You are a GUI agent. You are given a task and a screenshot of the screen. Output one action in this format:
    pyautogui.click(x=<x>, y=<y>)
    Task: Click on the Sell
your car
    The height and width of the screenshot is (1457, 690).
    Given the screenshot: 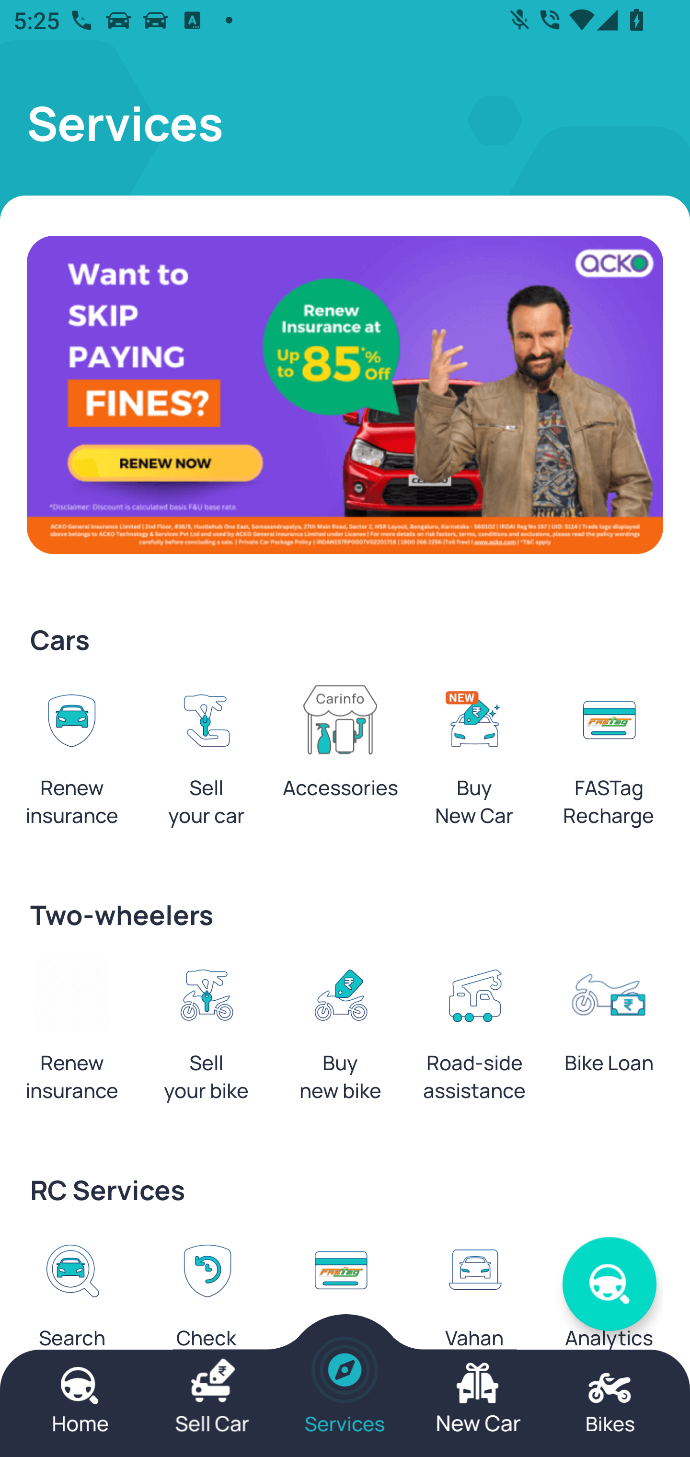 What is the action you would take?
    pyautogui.click(x=206, y=760)
    